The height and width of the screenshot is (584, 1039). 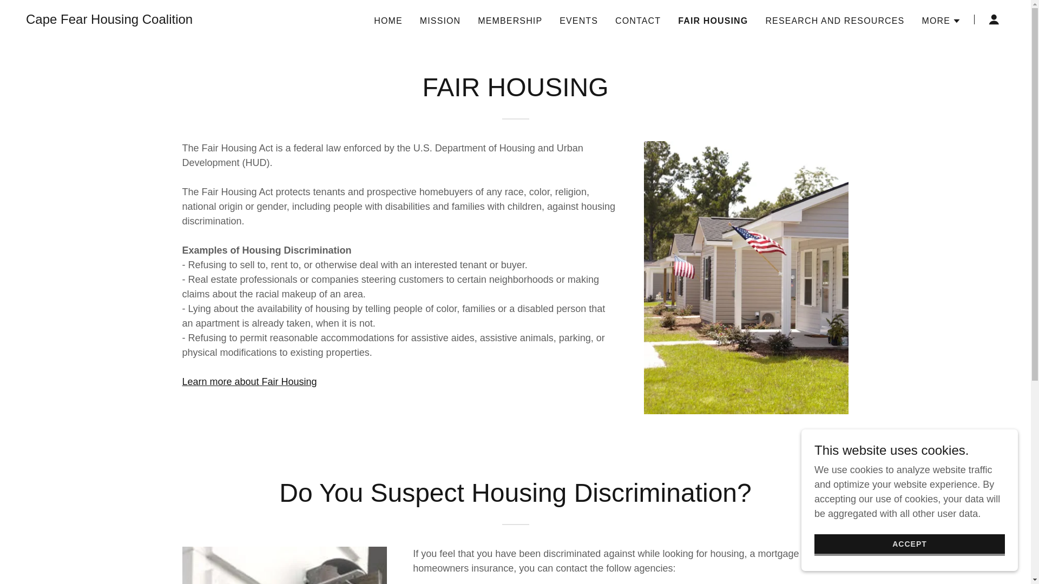 I want to click on MISSION, so click(x=440, y=21).